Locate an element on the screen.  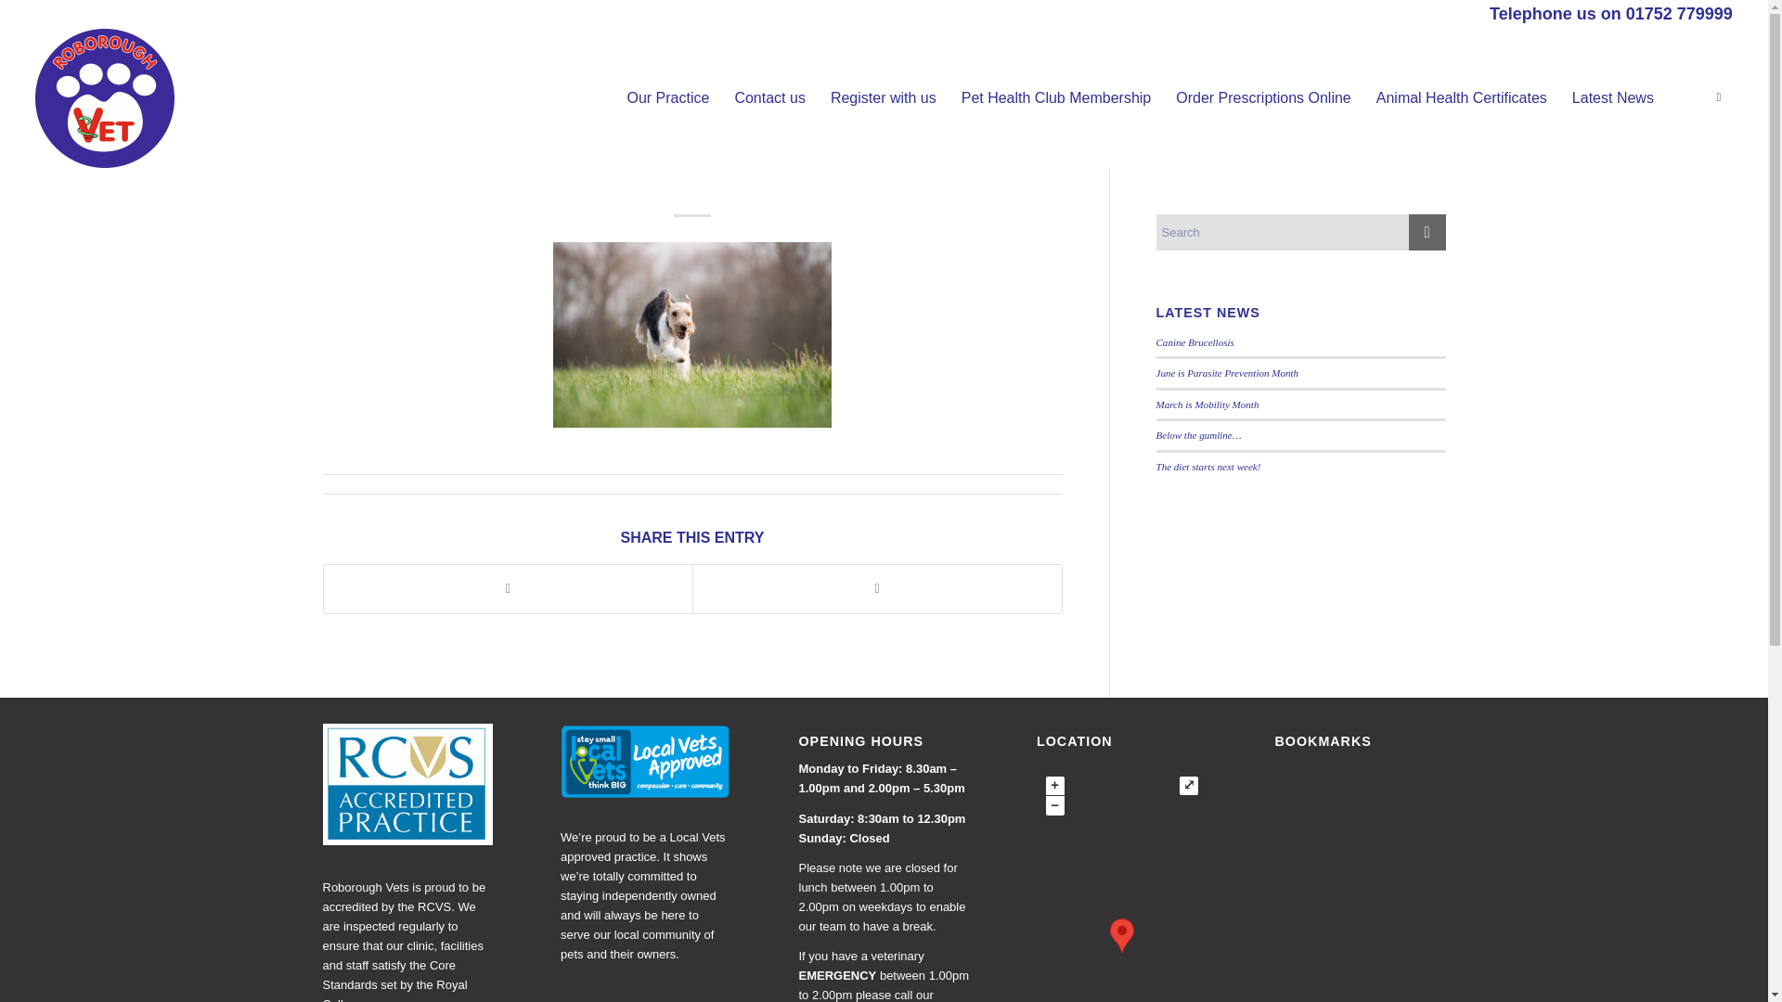
Toggle full-screen is located at coordinates (1188, 786).